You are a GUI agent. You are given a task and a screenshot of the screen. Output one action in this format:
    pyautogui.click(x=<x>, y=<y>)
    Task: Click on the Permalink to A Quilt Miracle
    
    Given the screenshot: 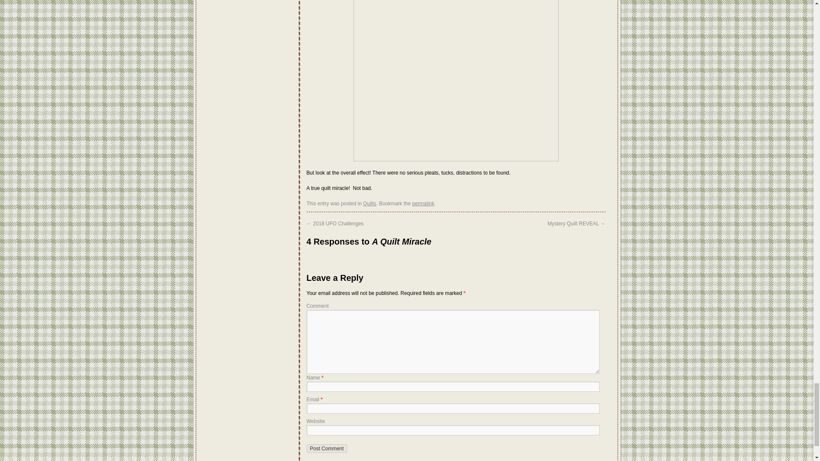 What is the action you would take?
    pyautogui.click(x=423, y=203)
    